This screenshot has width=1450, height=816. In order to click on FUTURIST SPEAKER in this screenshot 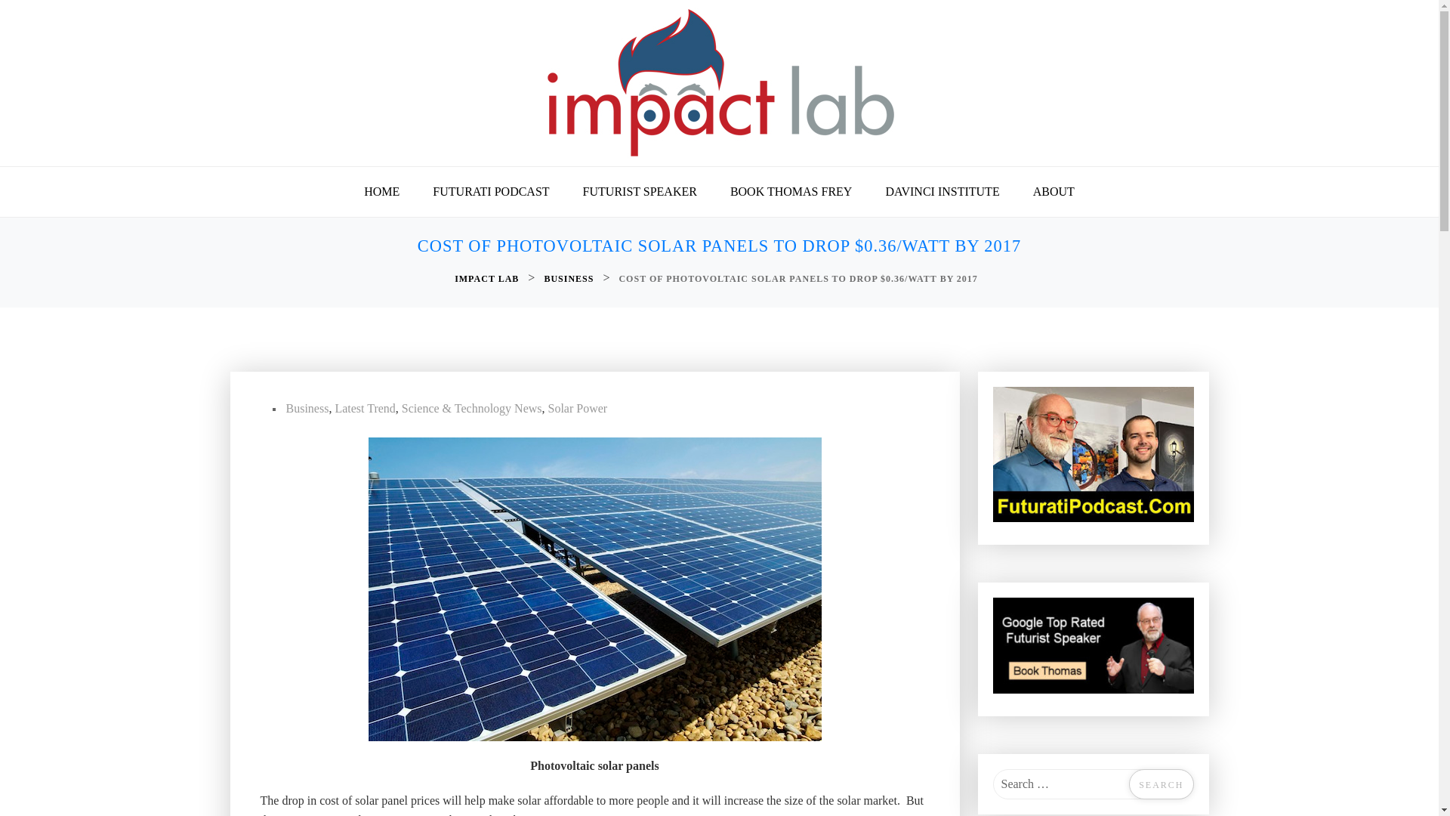, I will do `click(640, 192)`.